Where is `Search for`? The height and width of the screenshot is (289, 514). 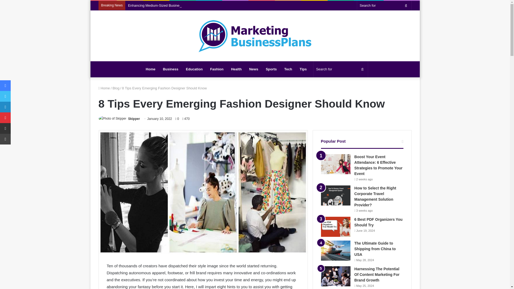
Search for is located at coordinates (341, 69).